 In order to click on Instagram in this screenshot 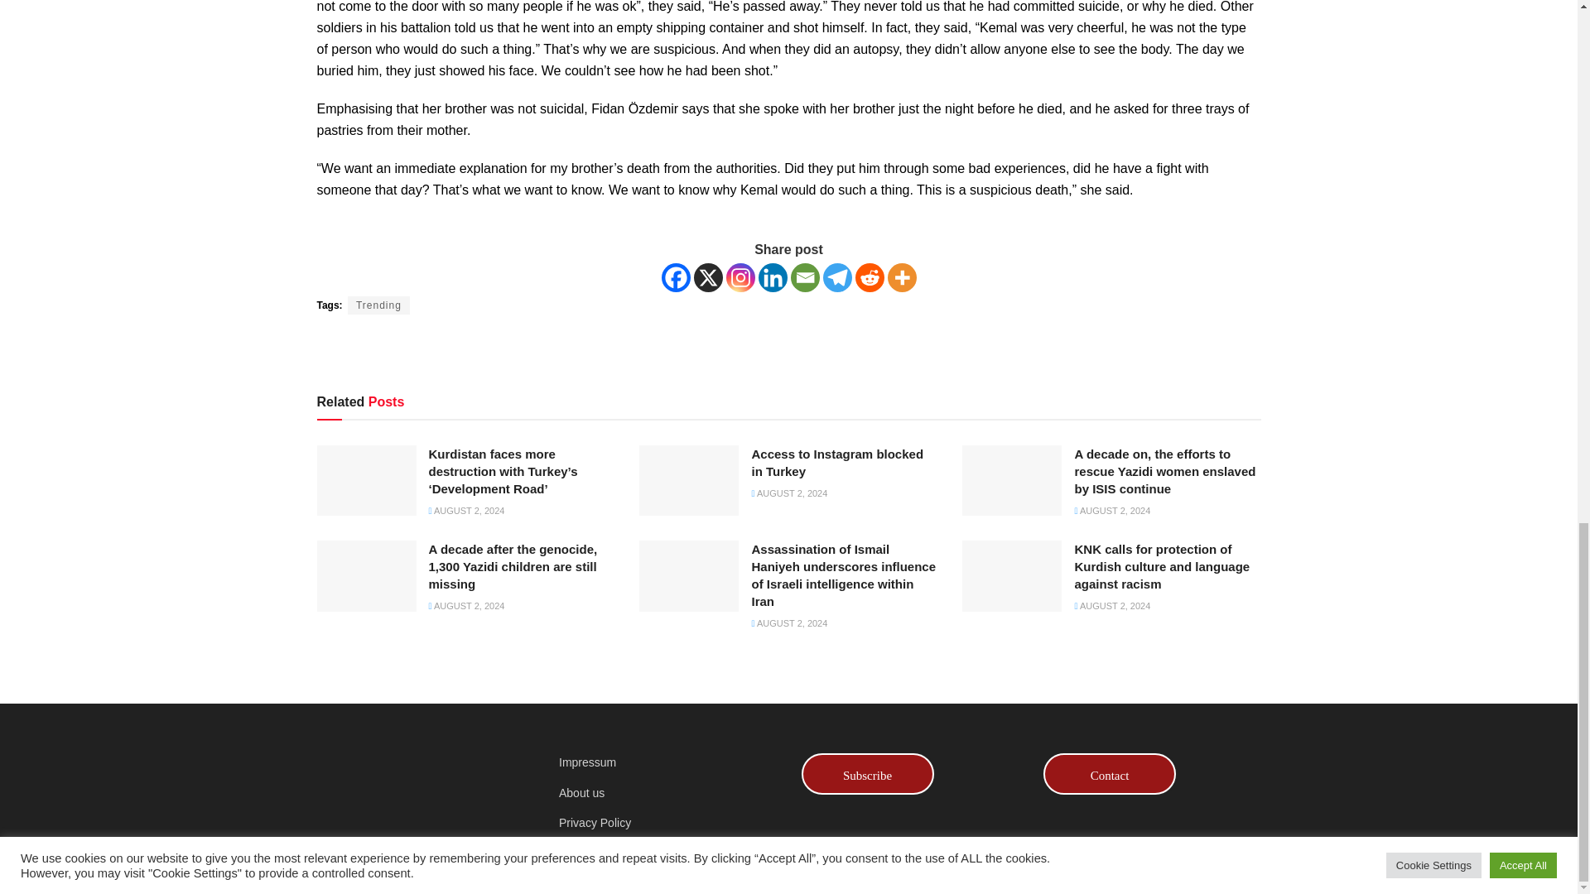, I will do `click(739, 277)`.